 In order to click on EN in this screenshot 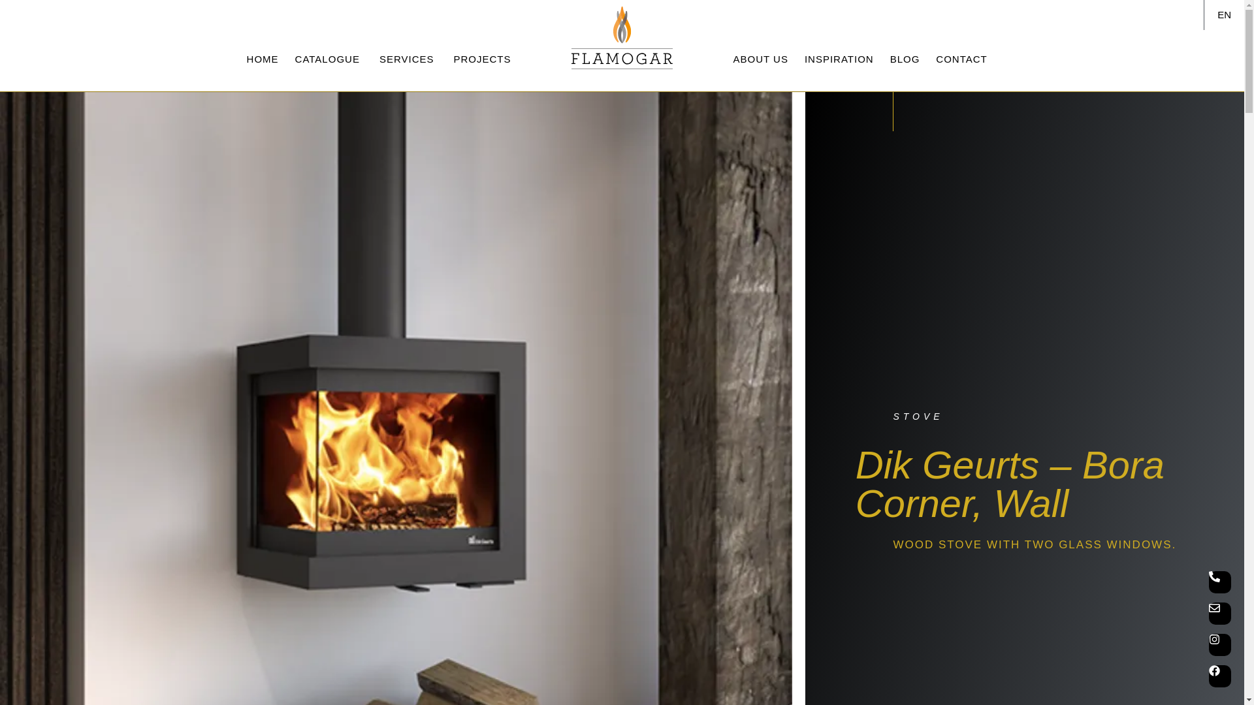, I will do `click(1224, 15)`.